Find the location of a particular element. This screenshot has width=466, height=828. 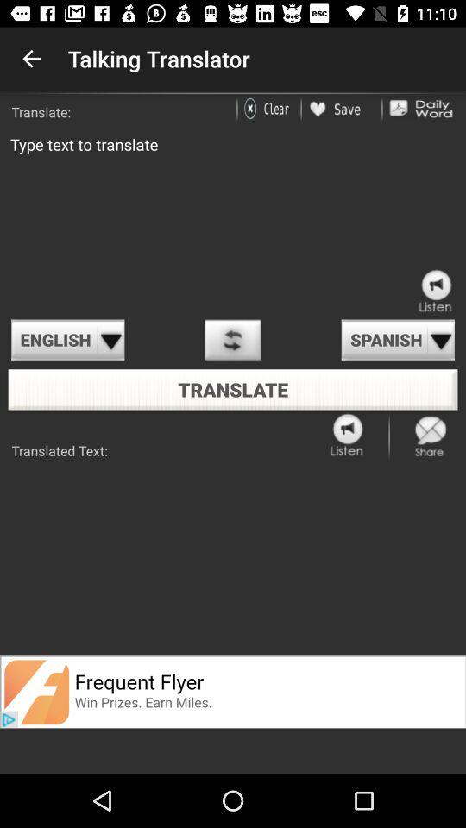

listen the article is located at coordinates (348, 436).